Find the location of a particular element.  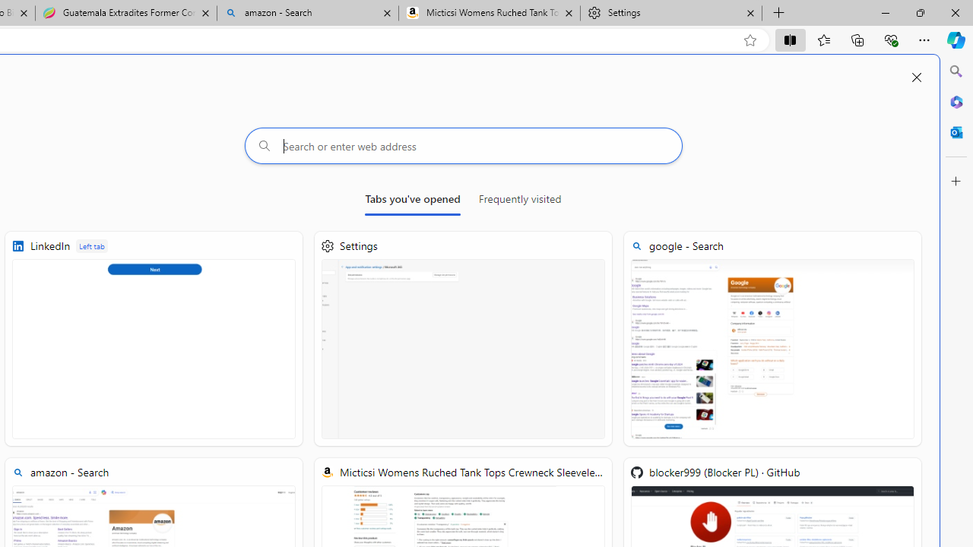

google - Search is located at coordinates (772, 339).